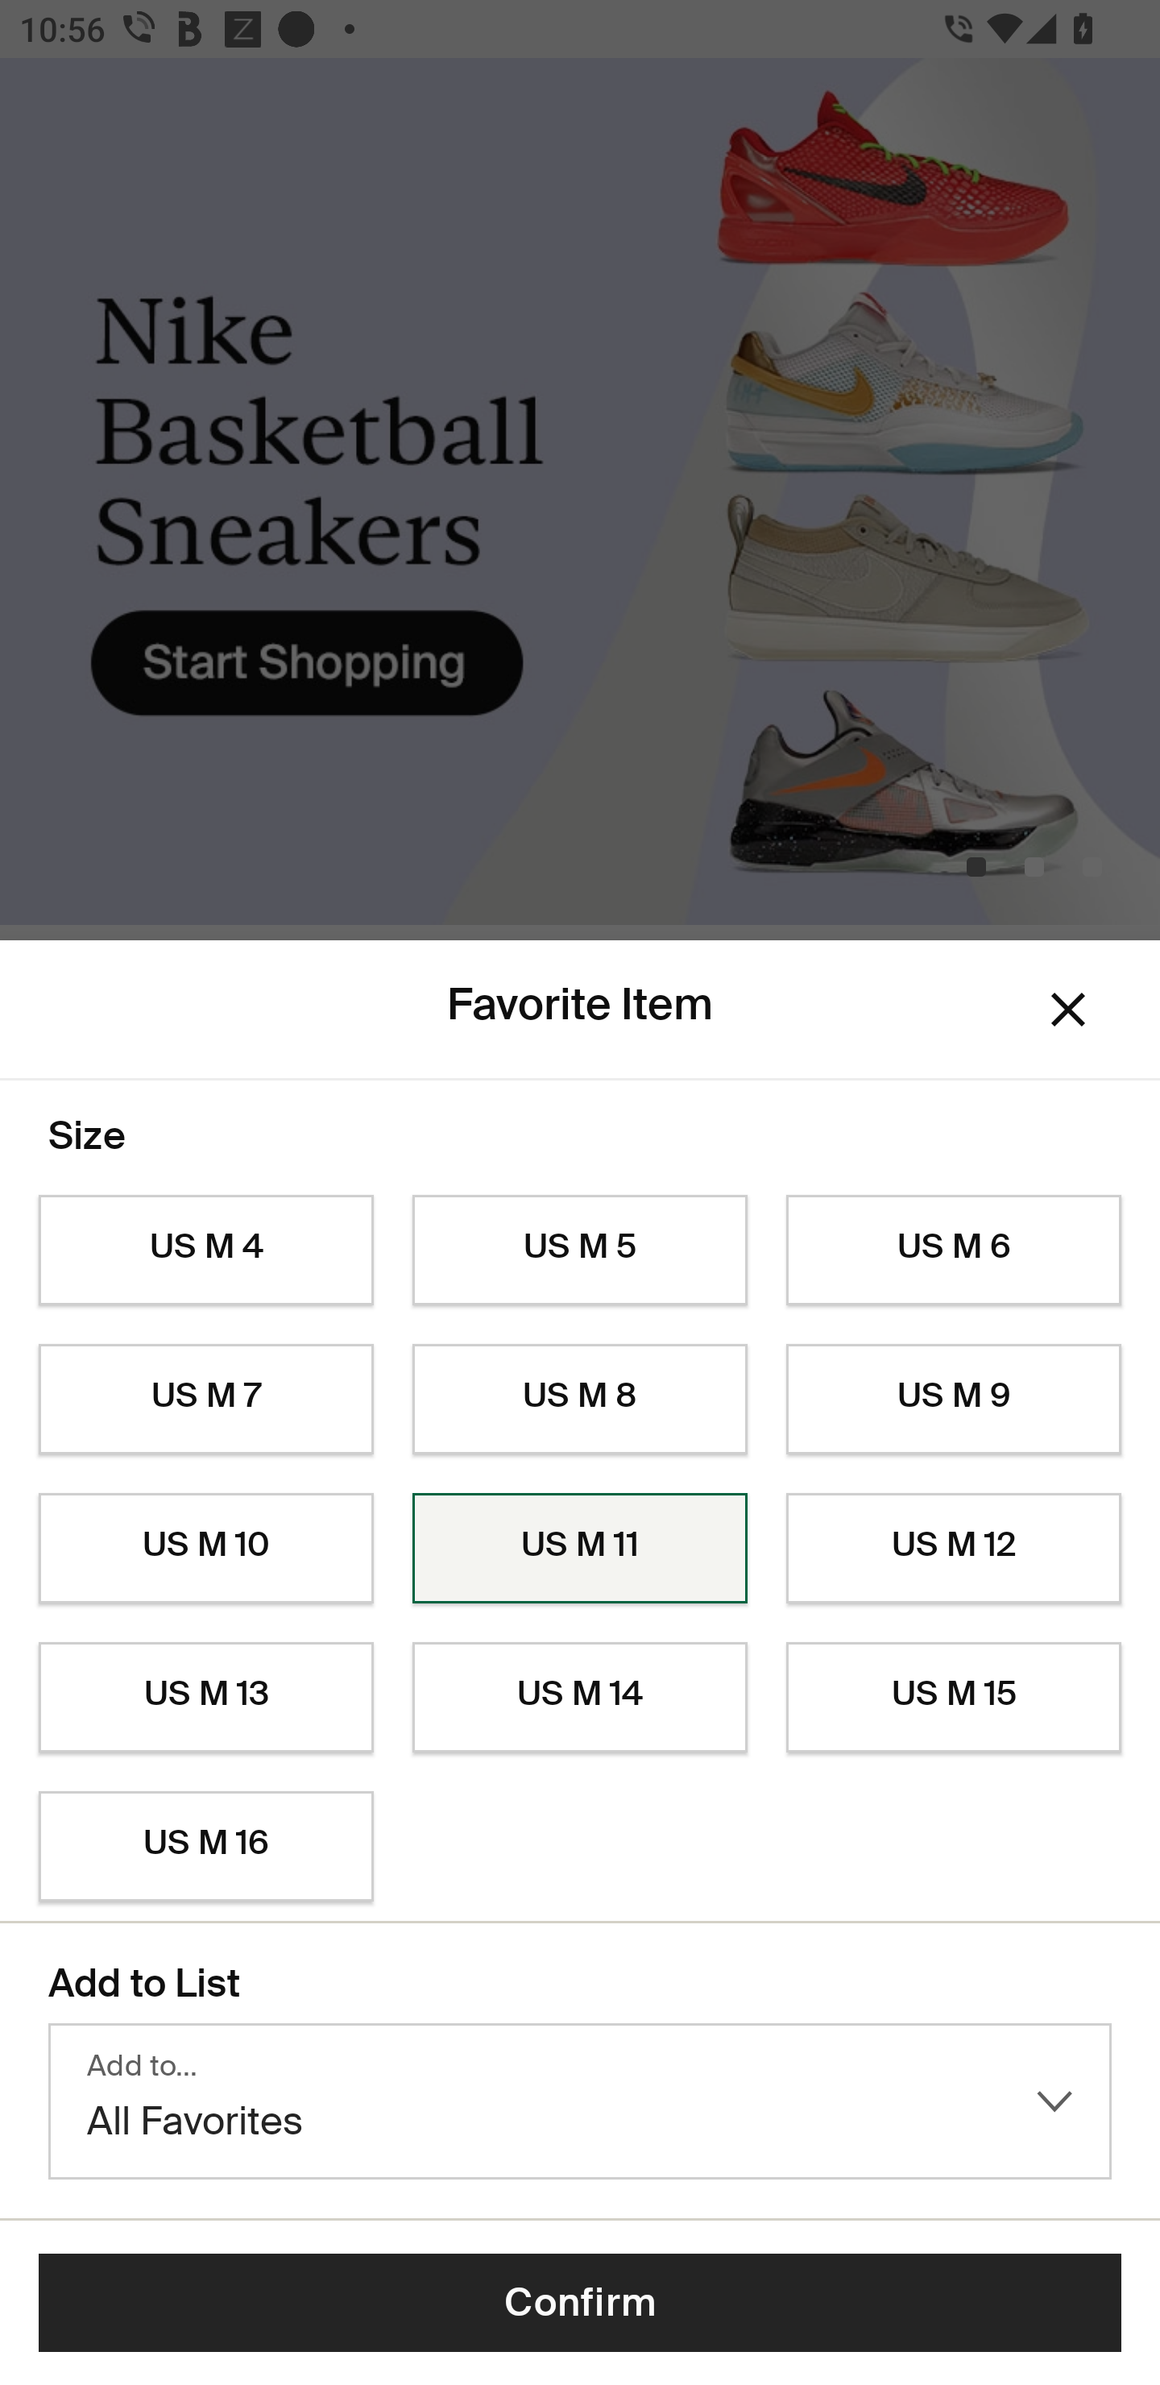  I want to click on US M 13, so click(205, 1698).